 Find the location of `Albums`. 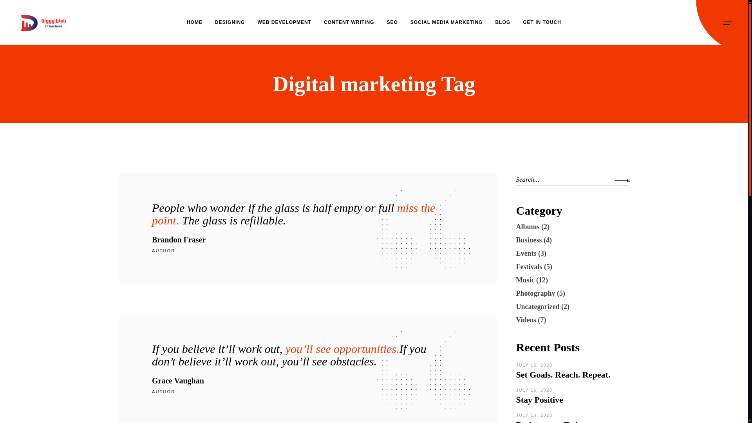

Albums is located at coordinates (528, 226).